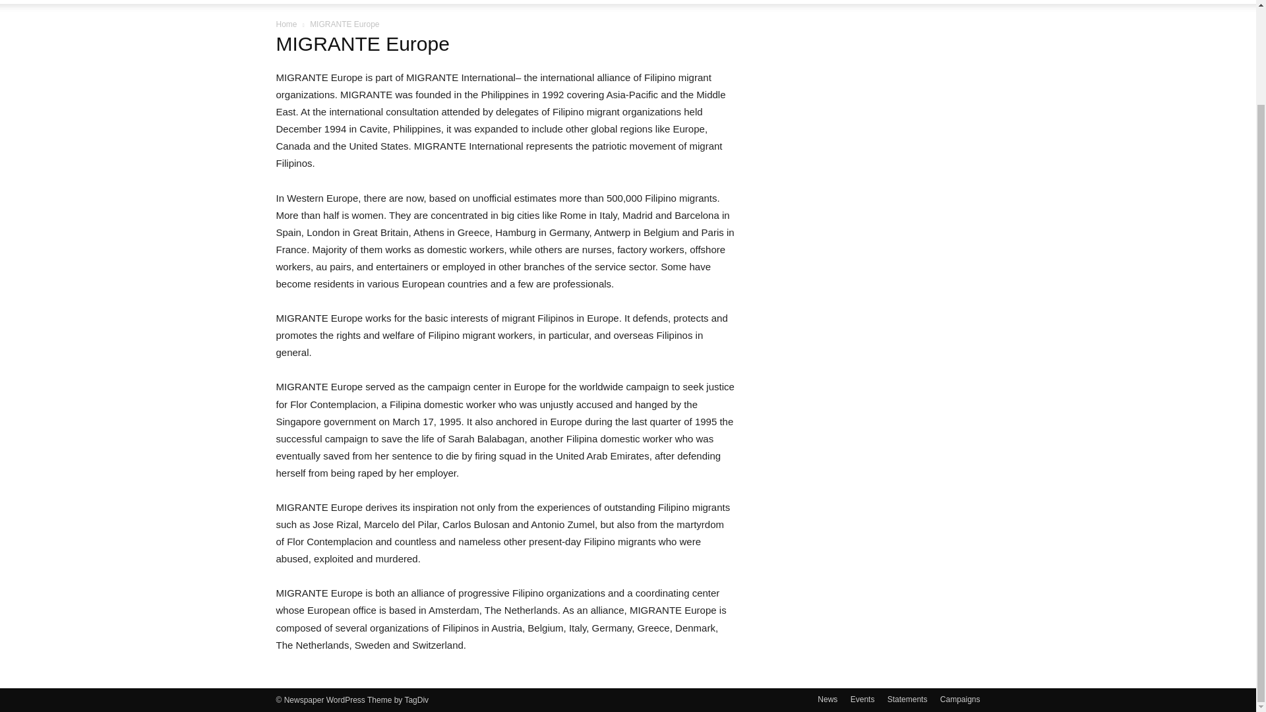 The image size is (1266, 712). What do you see at coordinates (517, 2) in the screenshot?
I see `CAMPAIGNS` at bounding box center [517, 2].